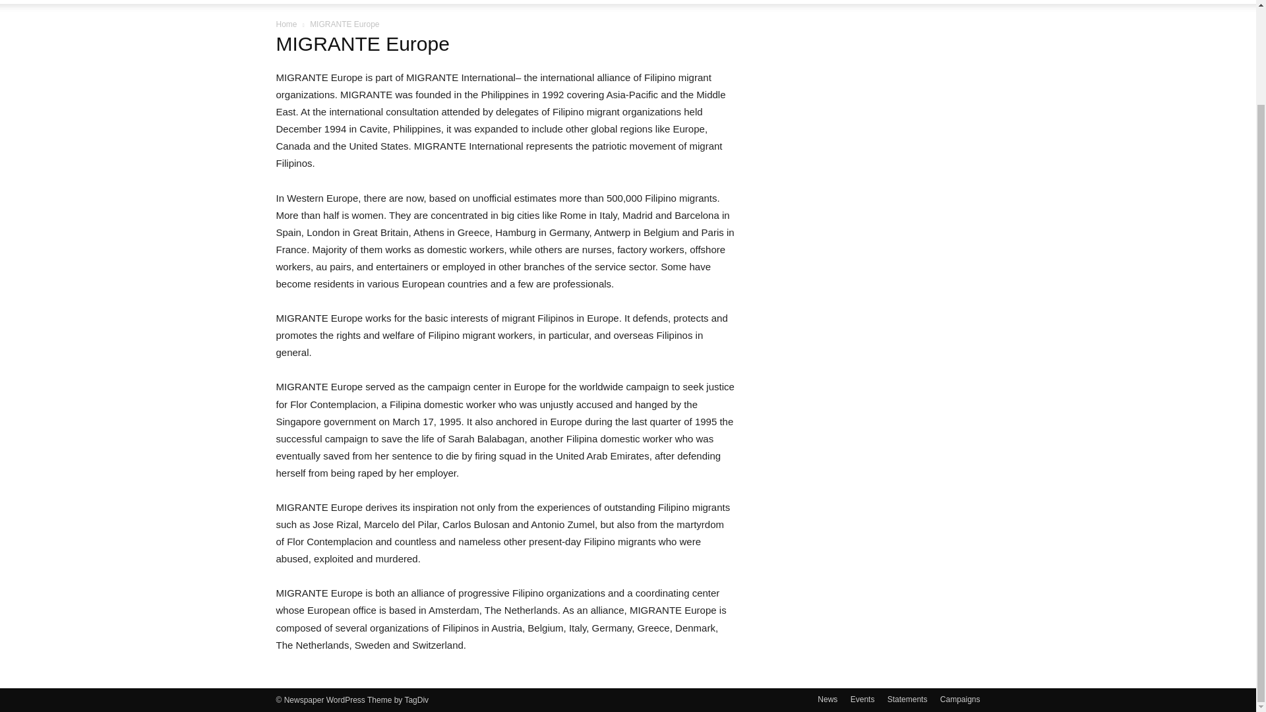 The image size is (1266, 712). What do you see at coordinates (517, 2) in the screenshot?
I see `CAMPAIGNS` at bounding box center [517, 2].